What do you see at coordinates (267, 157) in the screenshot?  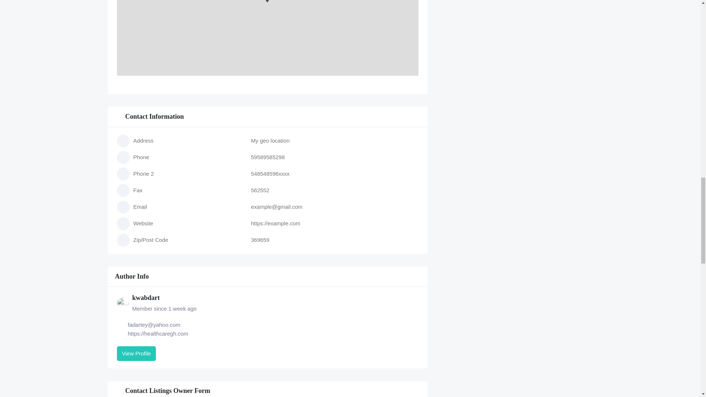 I see `59589585298` at bounding box center [267, 157].